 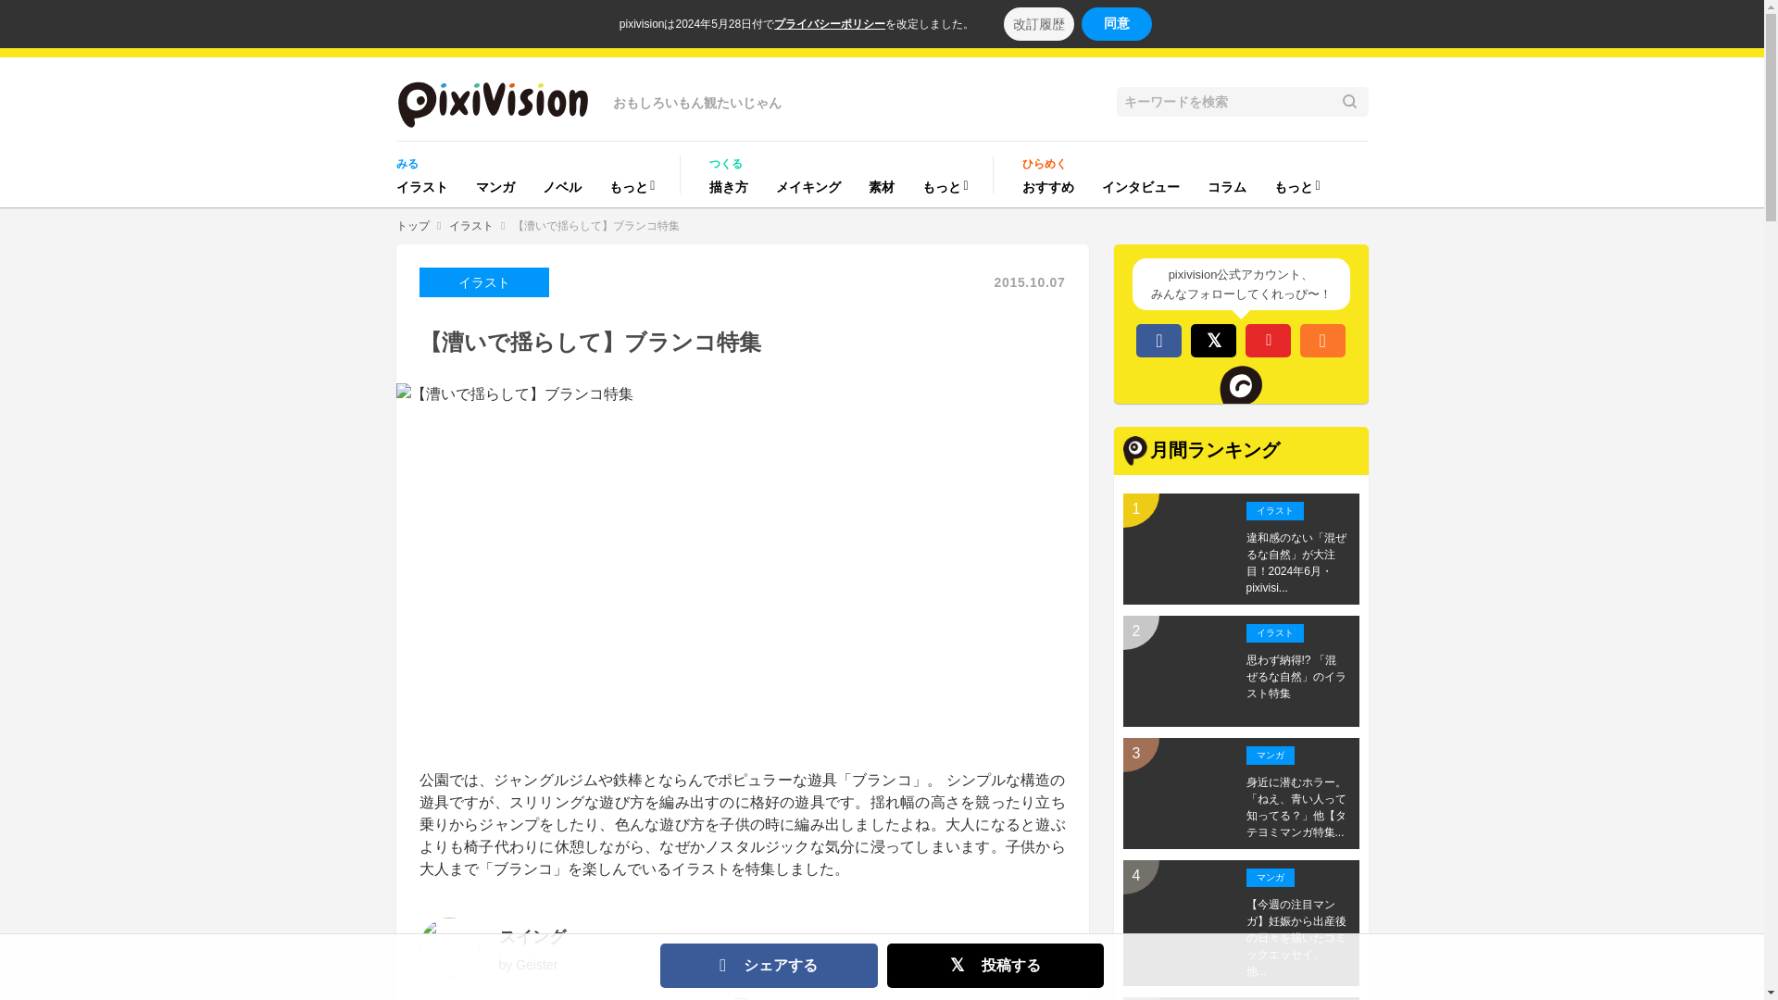 I want to click on Geister, so click(x=536, y=964).